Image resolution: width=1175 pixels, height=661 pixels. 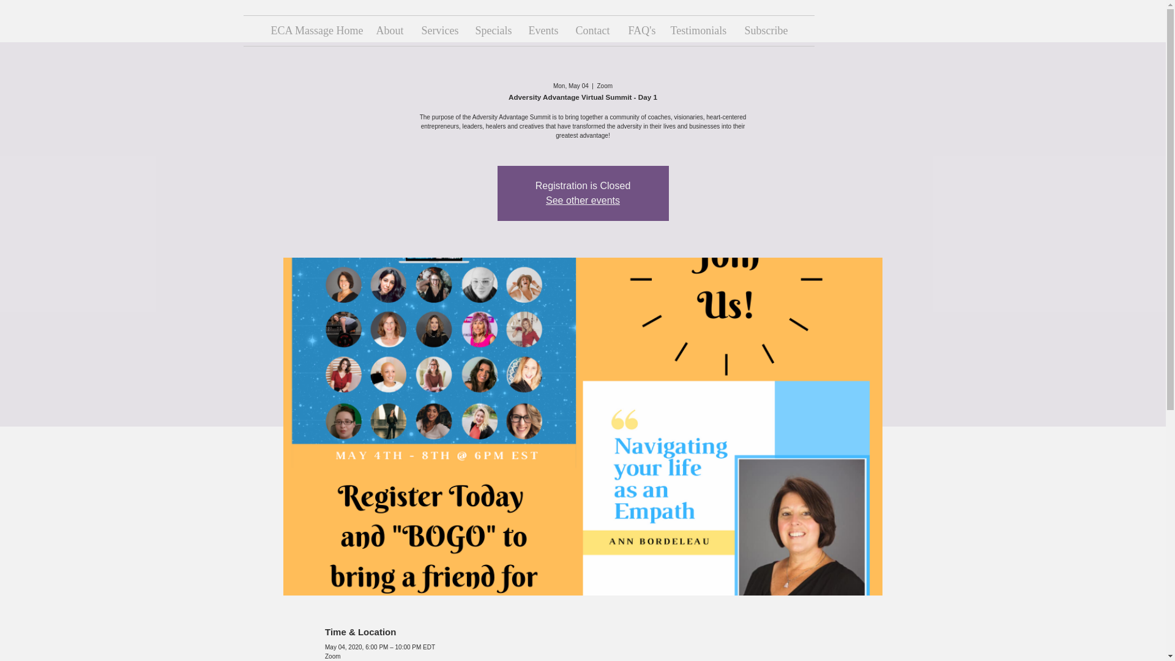 What do you see at coordinates (389, 31) in the screenshot?
I see `About` at bounding box center [389, 31].